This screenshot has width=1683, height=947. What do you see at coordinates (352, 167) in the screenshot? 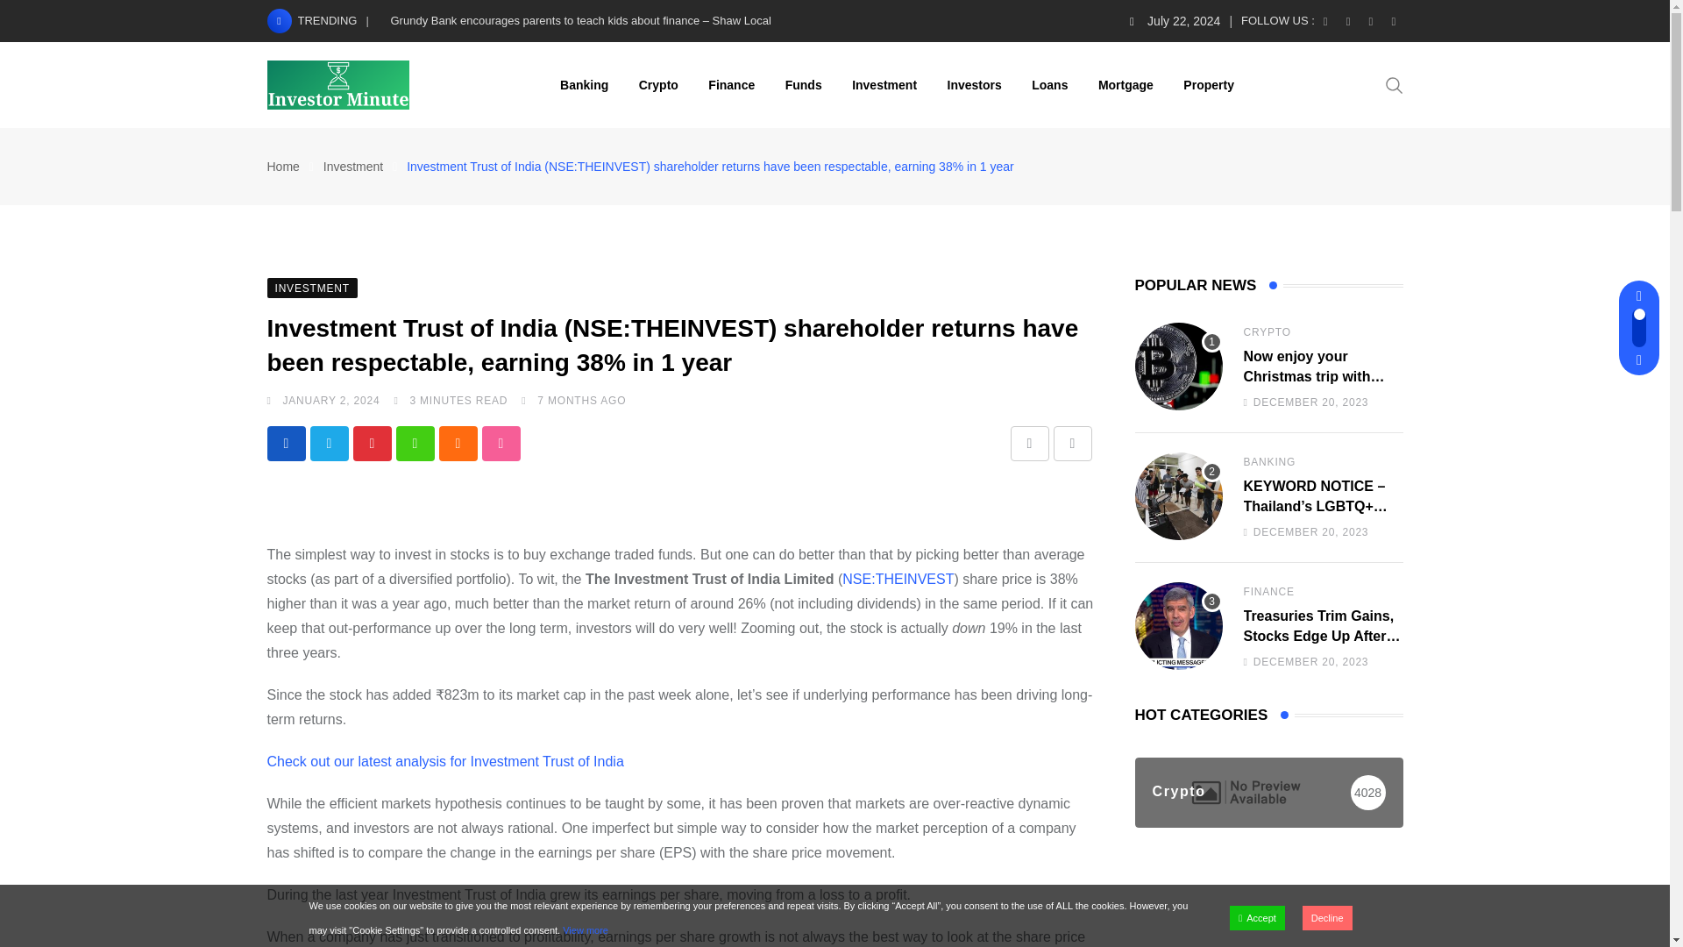
I see `Investment` at bounding box center [352, 167].